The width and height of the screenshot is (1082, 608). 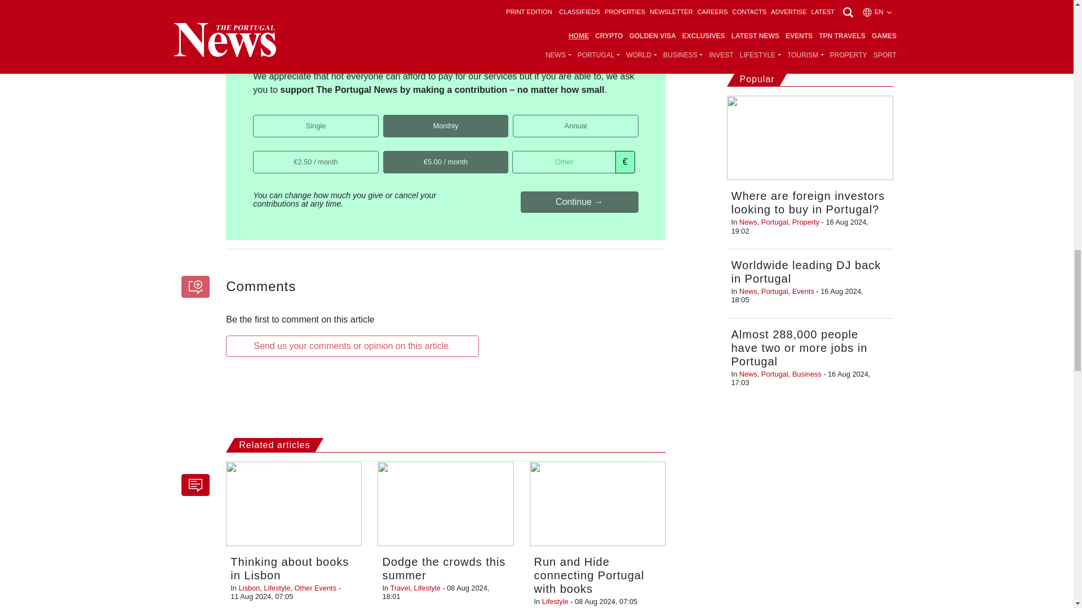 What do you see at coordinates (516, 118) in the screenshot?
I see `P-18662245734186221MGVD6SI` at bounding box center [516, 118].